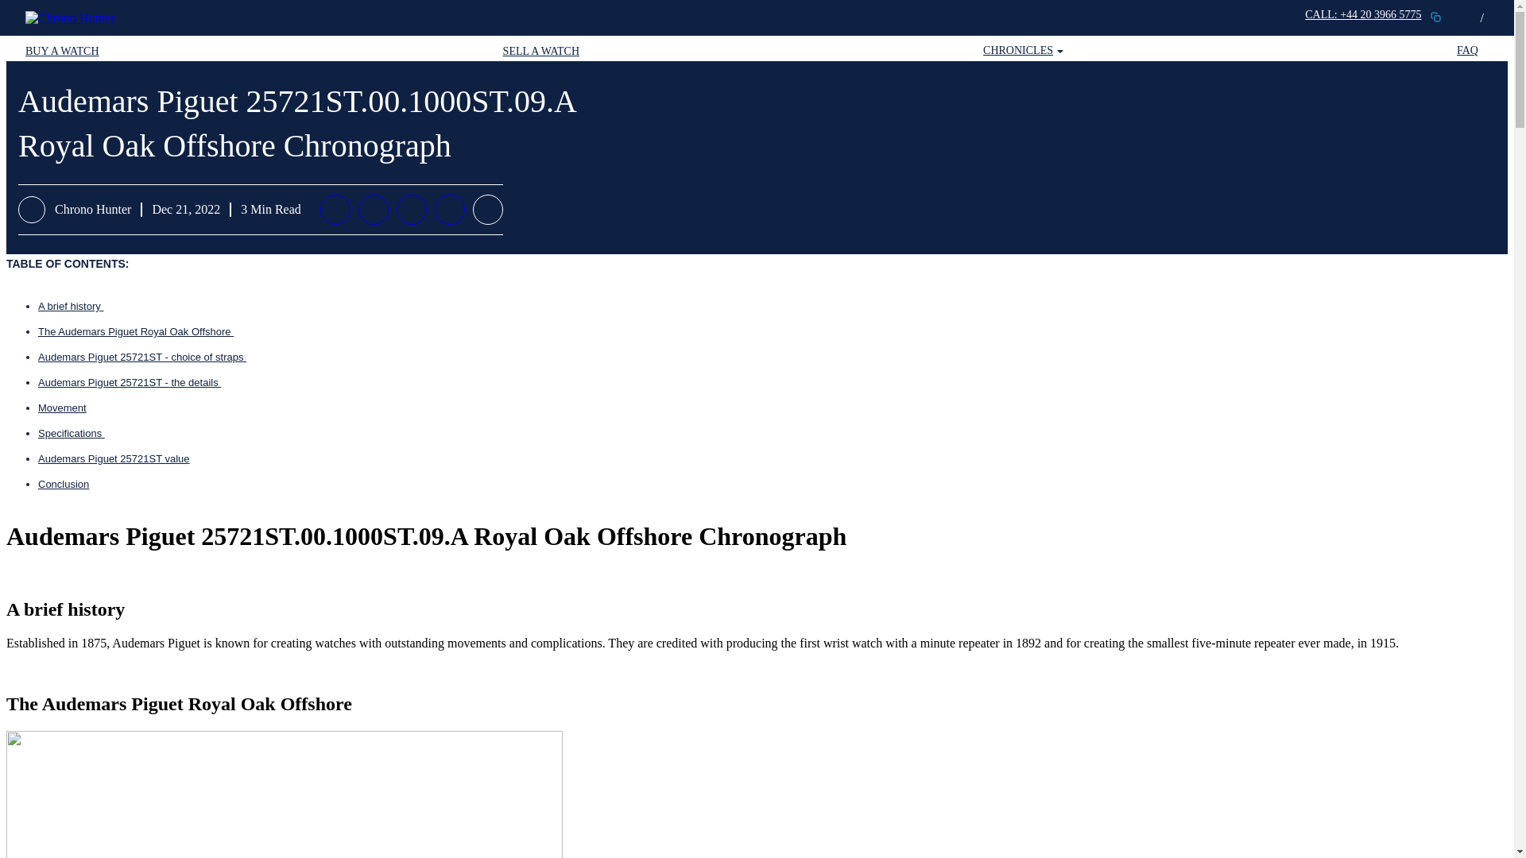  I want to click on Audemars Piguet 25721ST - the details , so click(130, 383).